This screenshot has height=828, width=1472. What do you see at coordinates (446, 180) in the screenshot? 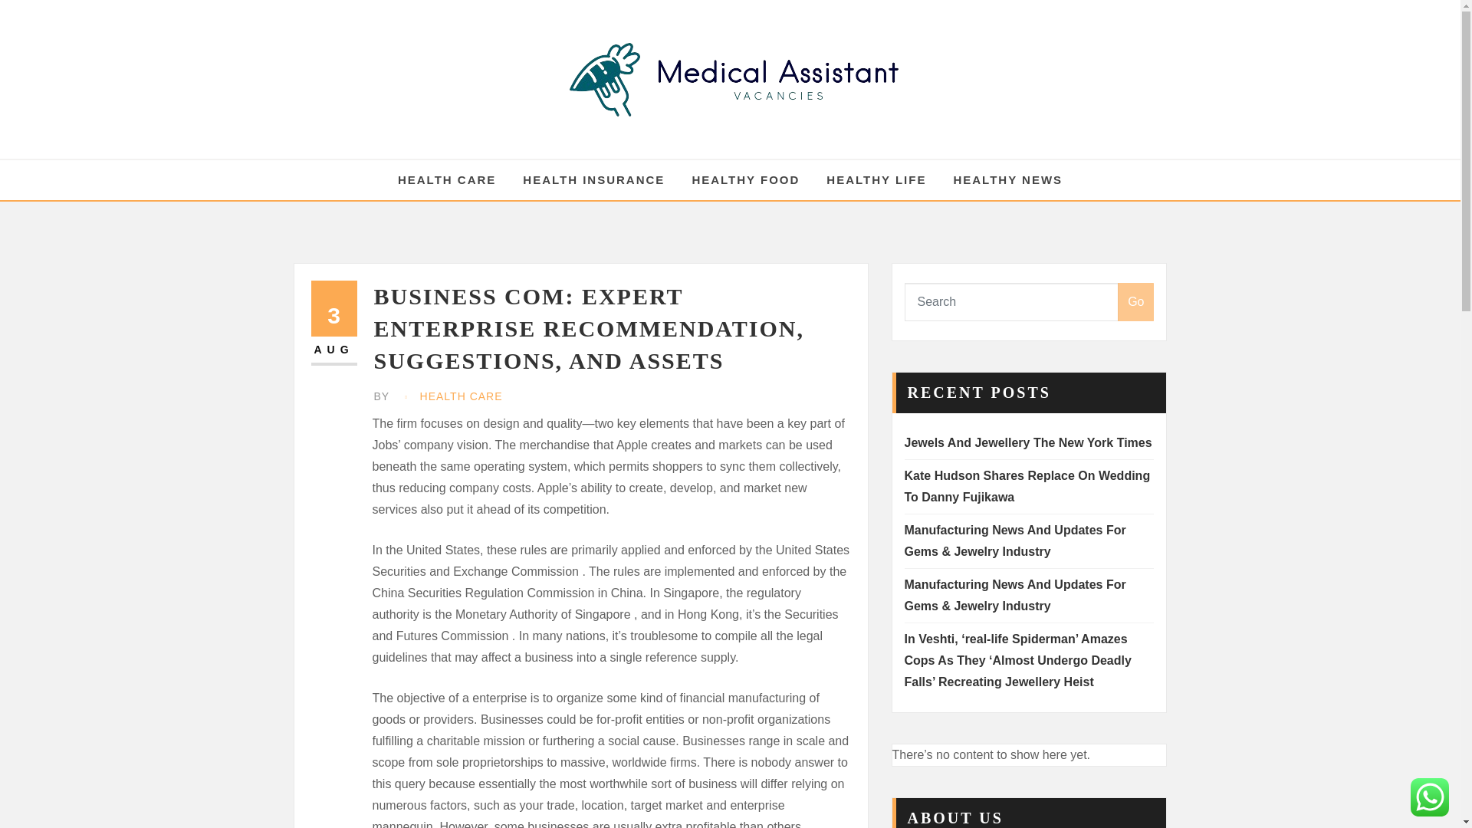
I see `HEALTH CARE` at bounding box center [446, 180].